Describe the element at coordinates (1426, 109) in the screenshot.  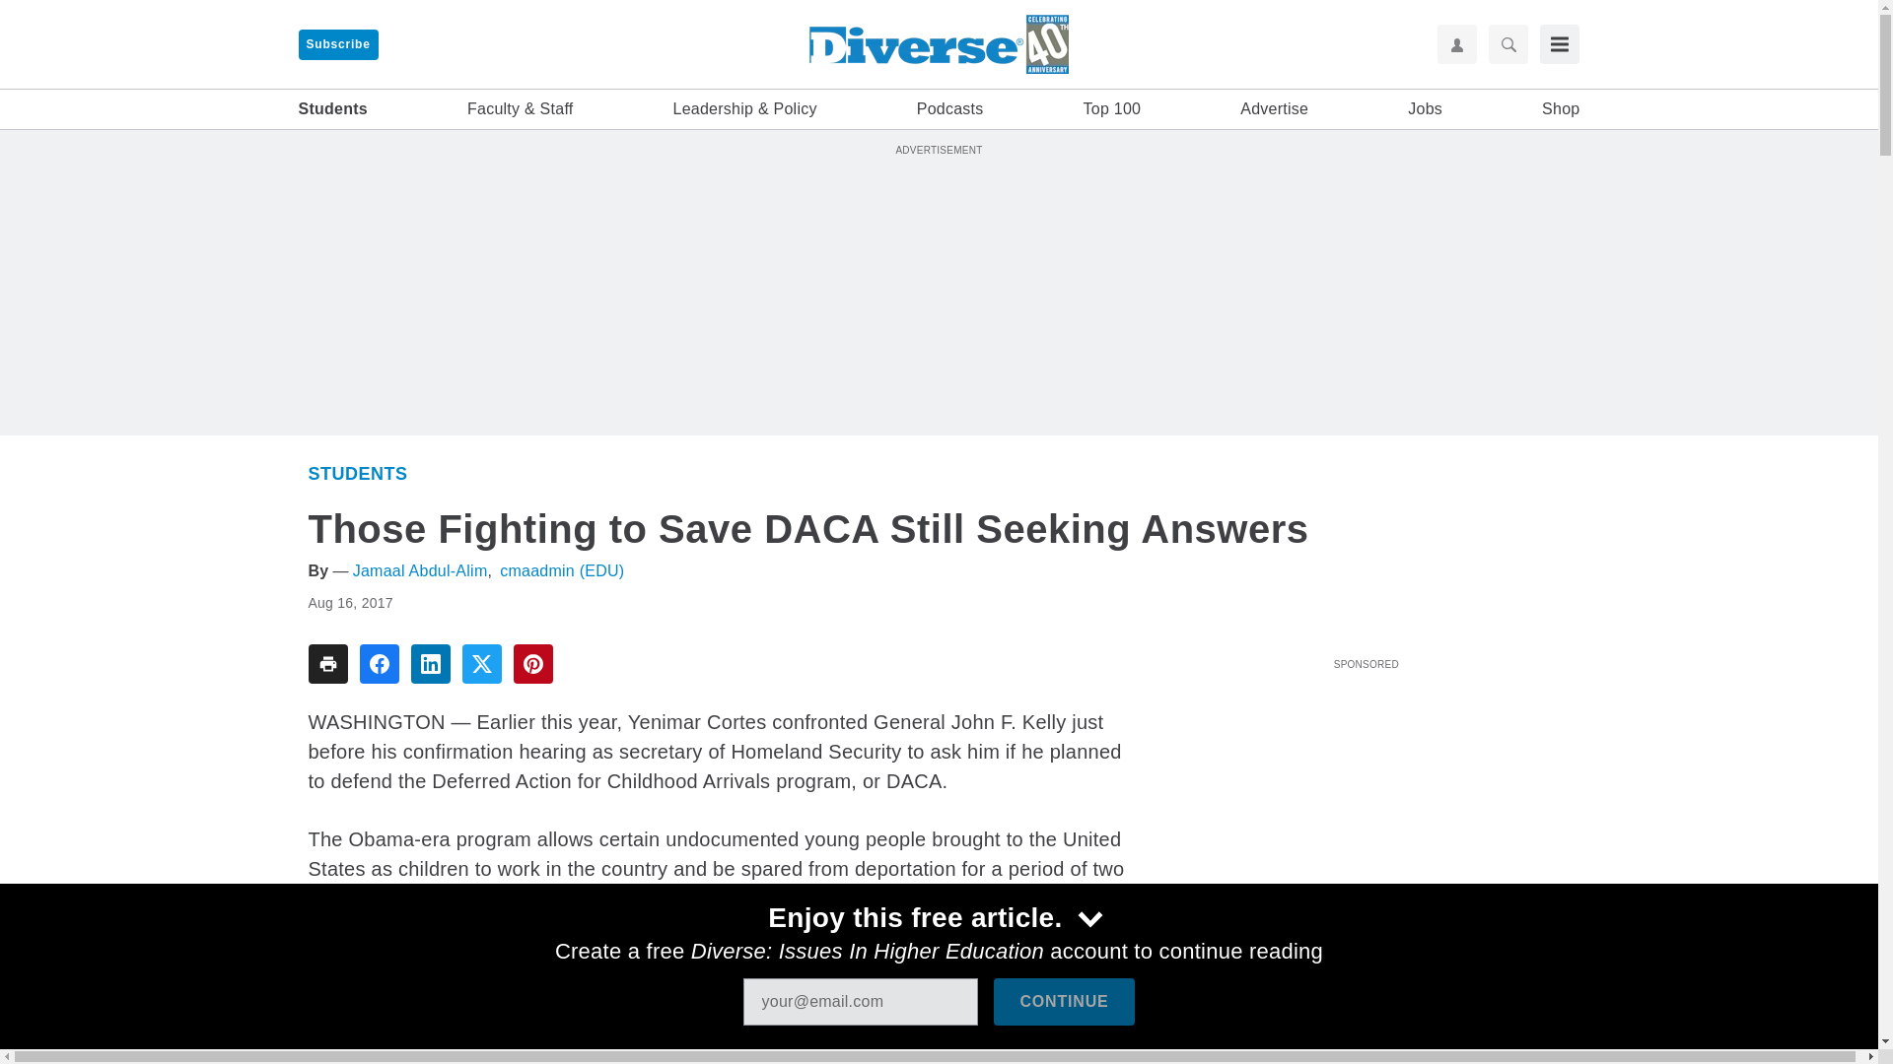
I see `Jobs` at that location.